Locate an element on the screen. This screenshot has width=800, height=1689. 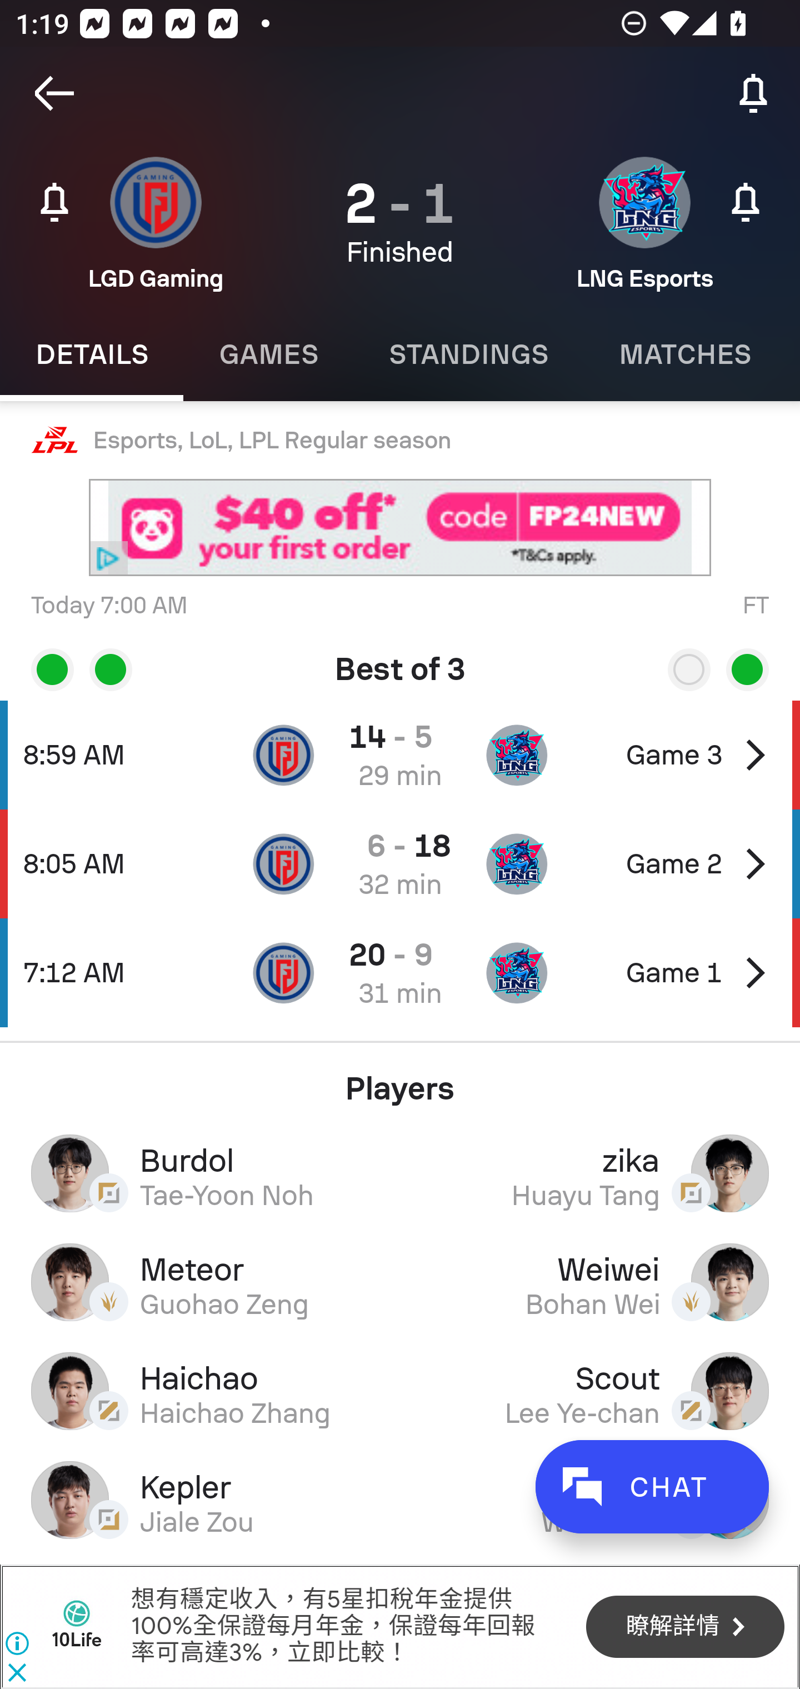
CHAT is located at coordinates (652, 1487).